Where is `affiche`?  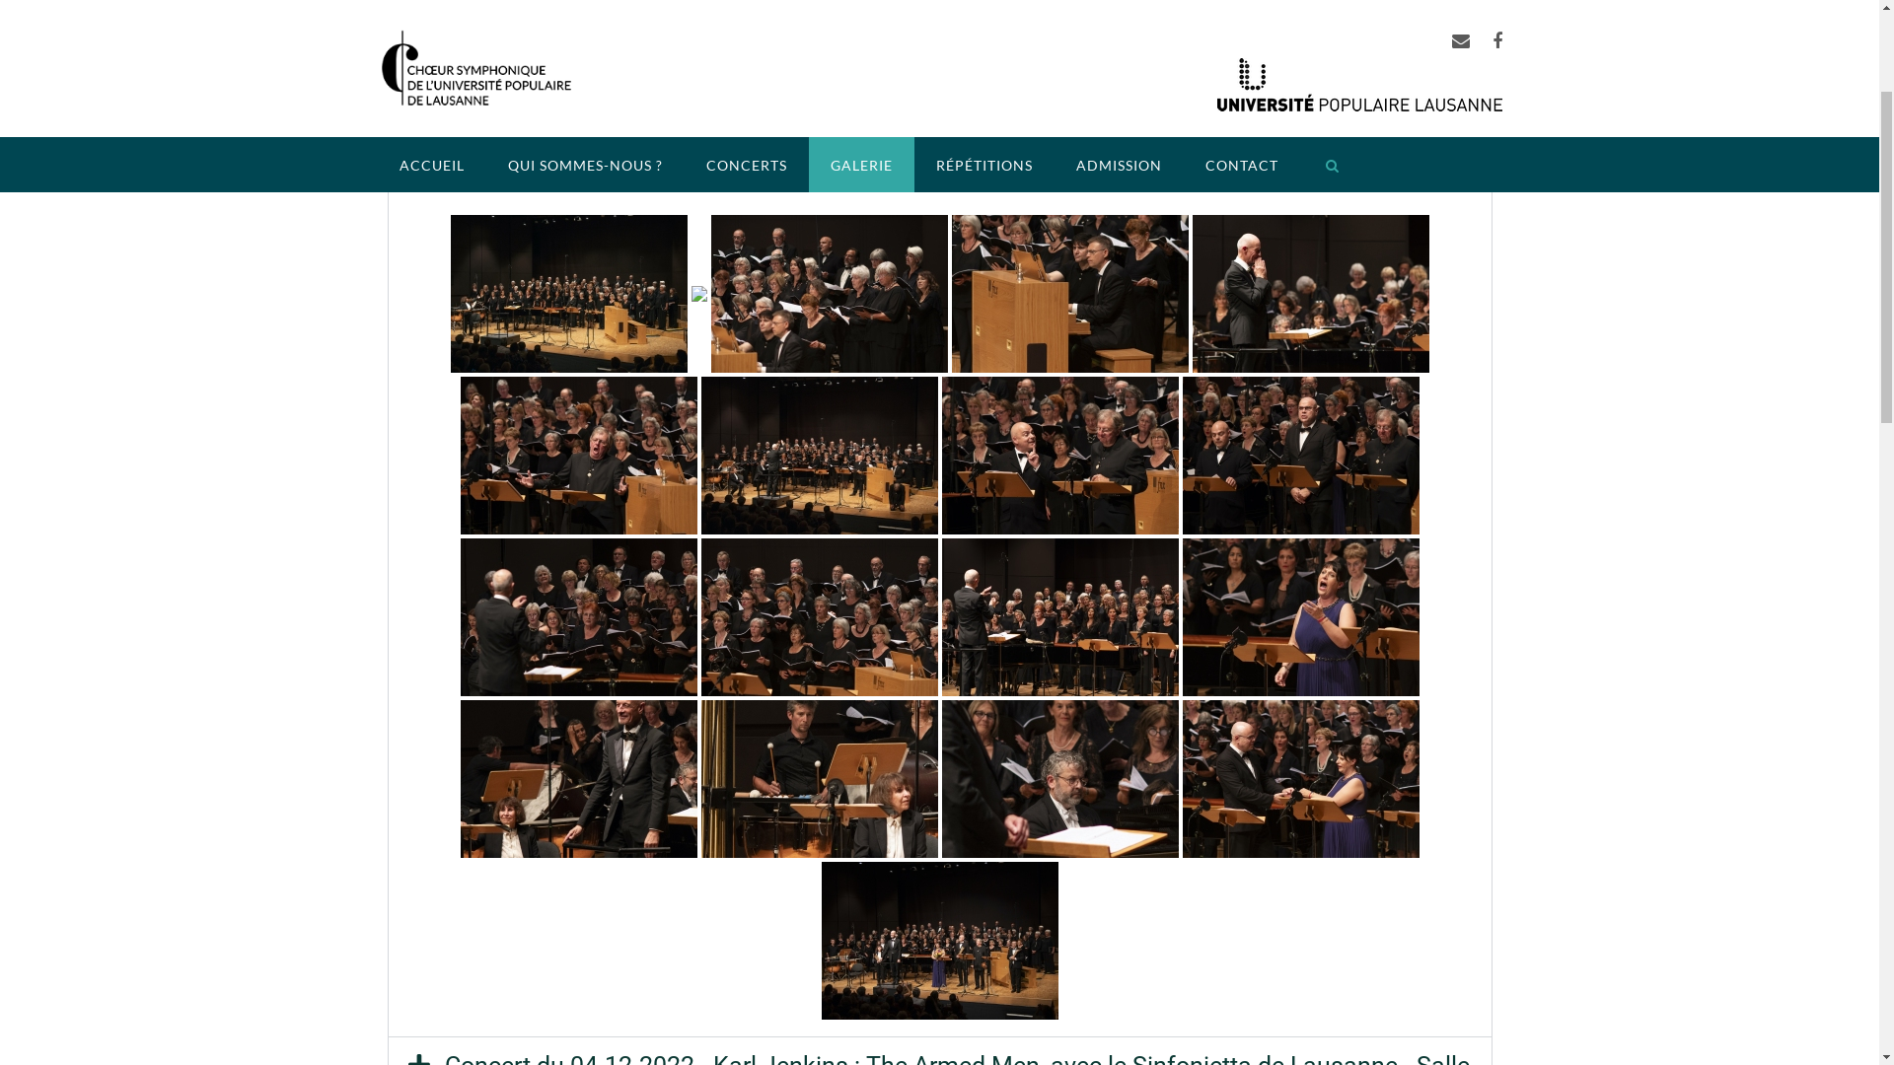 affiche is located at coordinates (1348, 408).